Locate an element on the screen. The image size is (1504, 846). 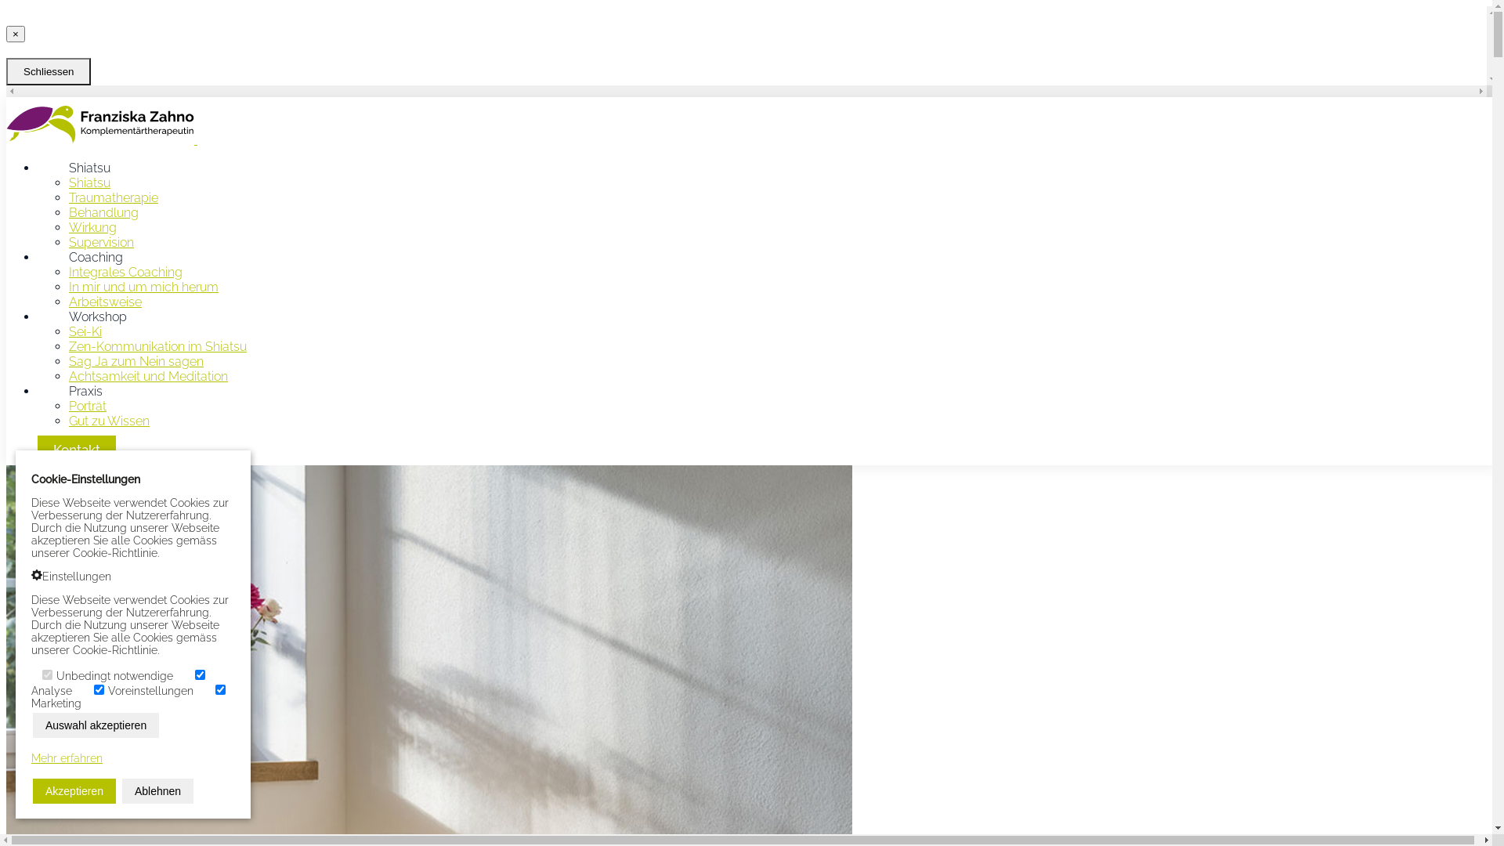
Achtsamkeit und Meditation is located at coordinates (149, 376).